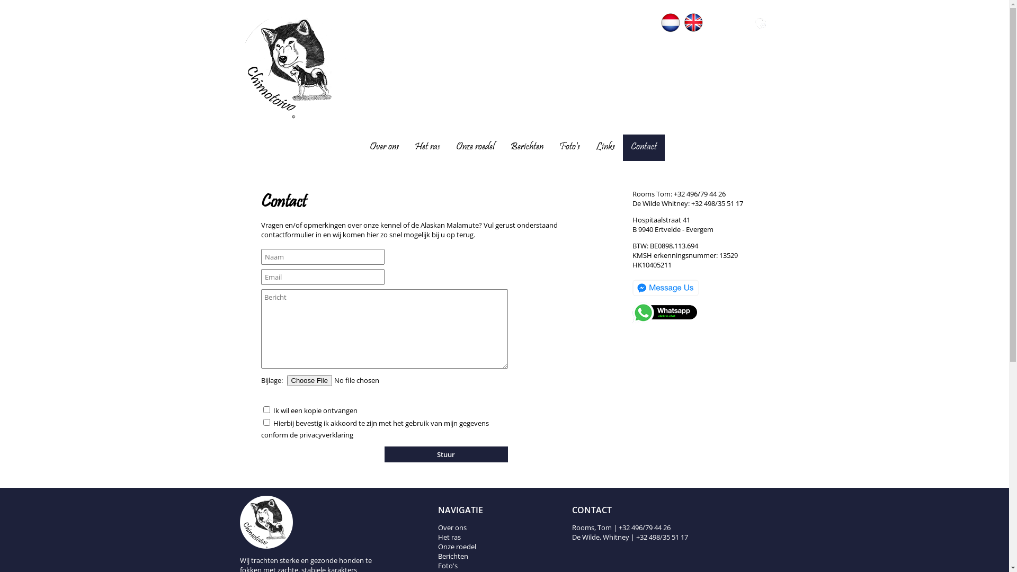 This screenshot has height=572, width=1017. Describe the element at coordinates (452, 528) in the screenshot. I see `Over ons` at that location.